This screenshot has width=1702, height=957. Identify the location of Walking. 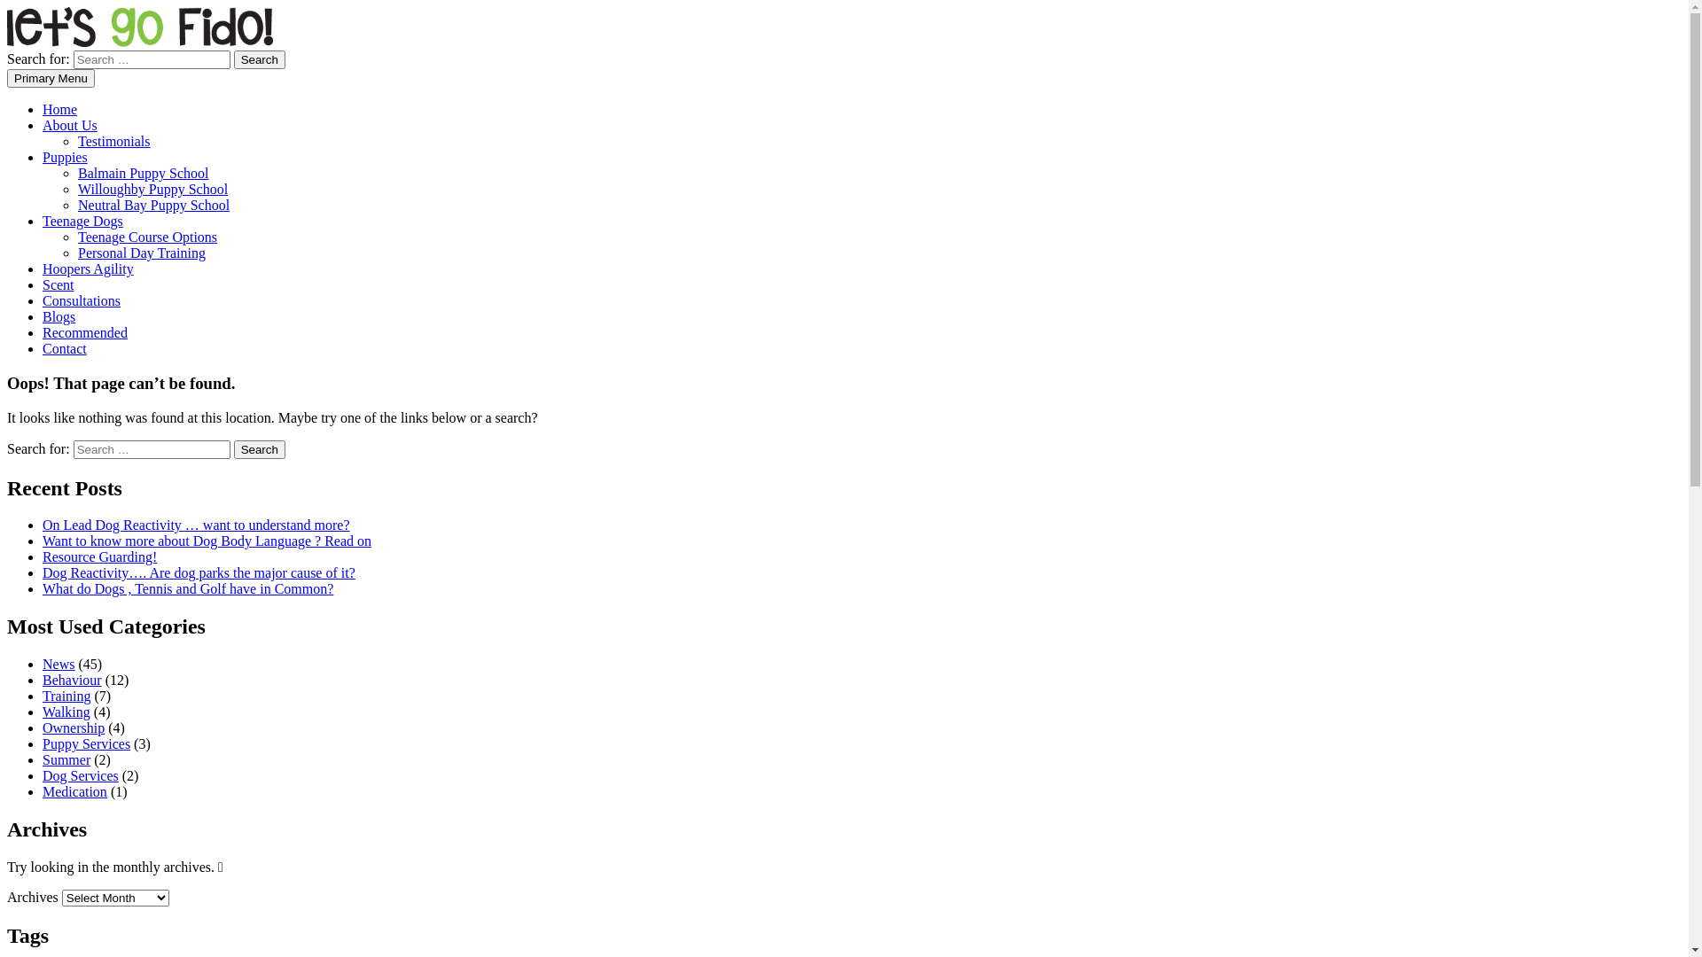
(66, 712).